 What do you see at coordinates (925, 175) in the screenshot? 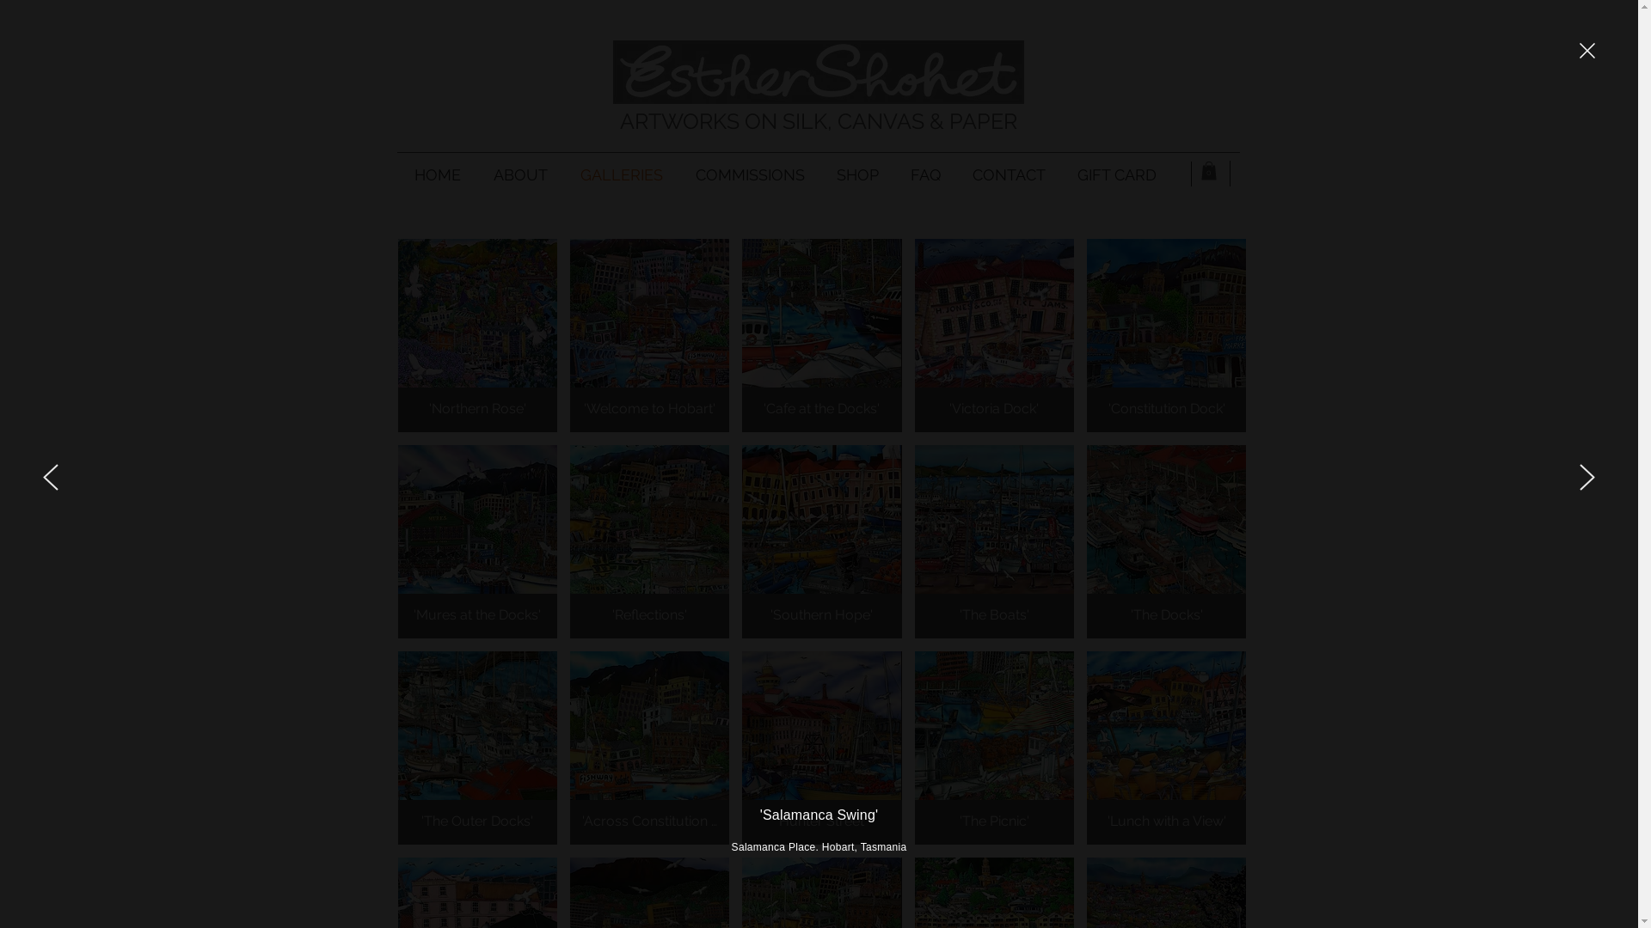
I see `FAQ` at bounding box center [925, 175].